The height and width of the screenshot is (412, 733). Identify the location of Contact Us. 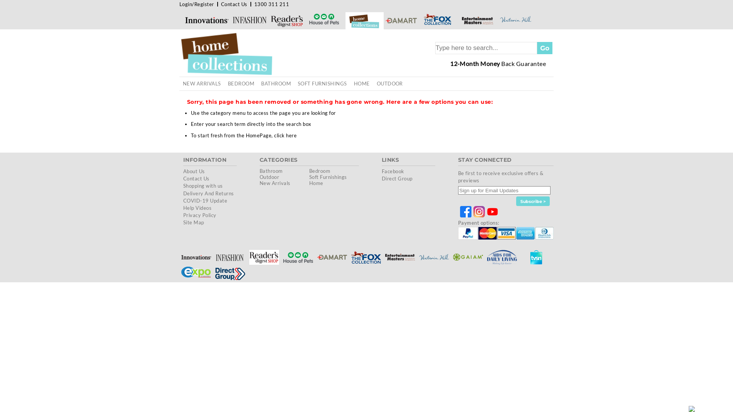
(234, 4).